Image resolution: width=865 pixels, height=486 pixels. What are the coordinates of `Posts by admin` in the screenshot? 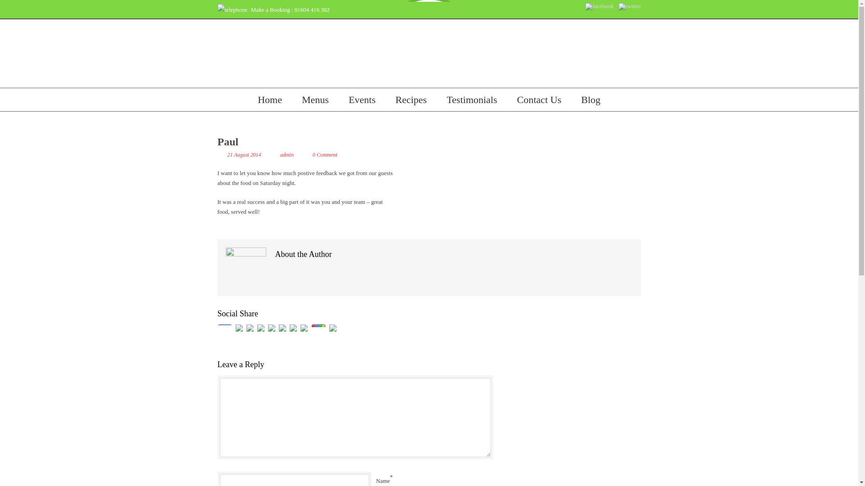 It's located at (287, 155).